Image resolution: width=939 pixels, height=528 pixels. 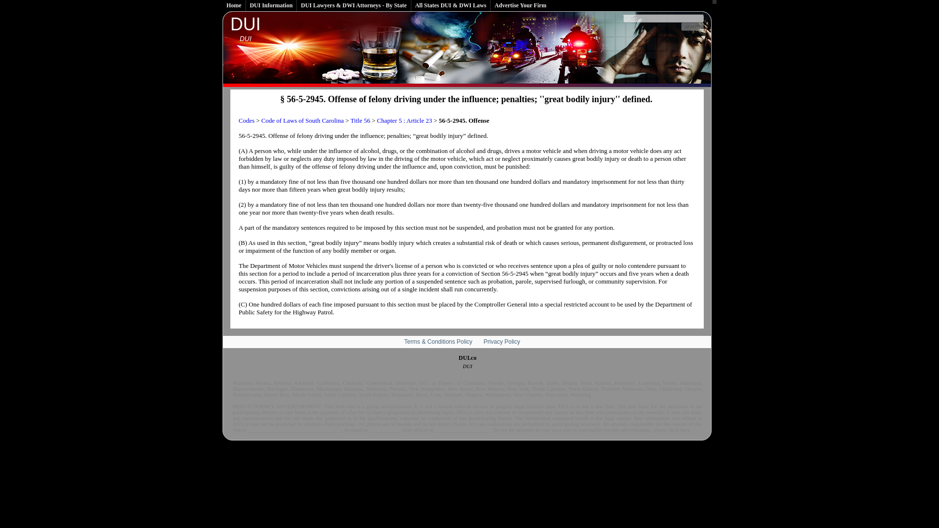 What do you see at coordinates (272, 5) in the screenshot?
I see `DUI Information` at bounding box center [272, 5].